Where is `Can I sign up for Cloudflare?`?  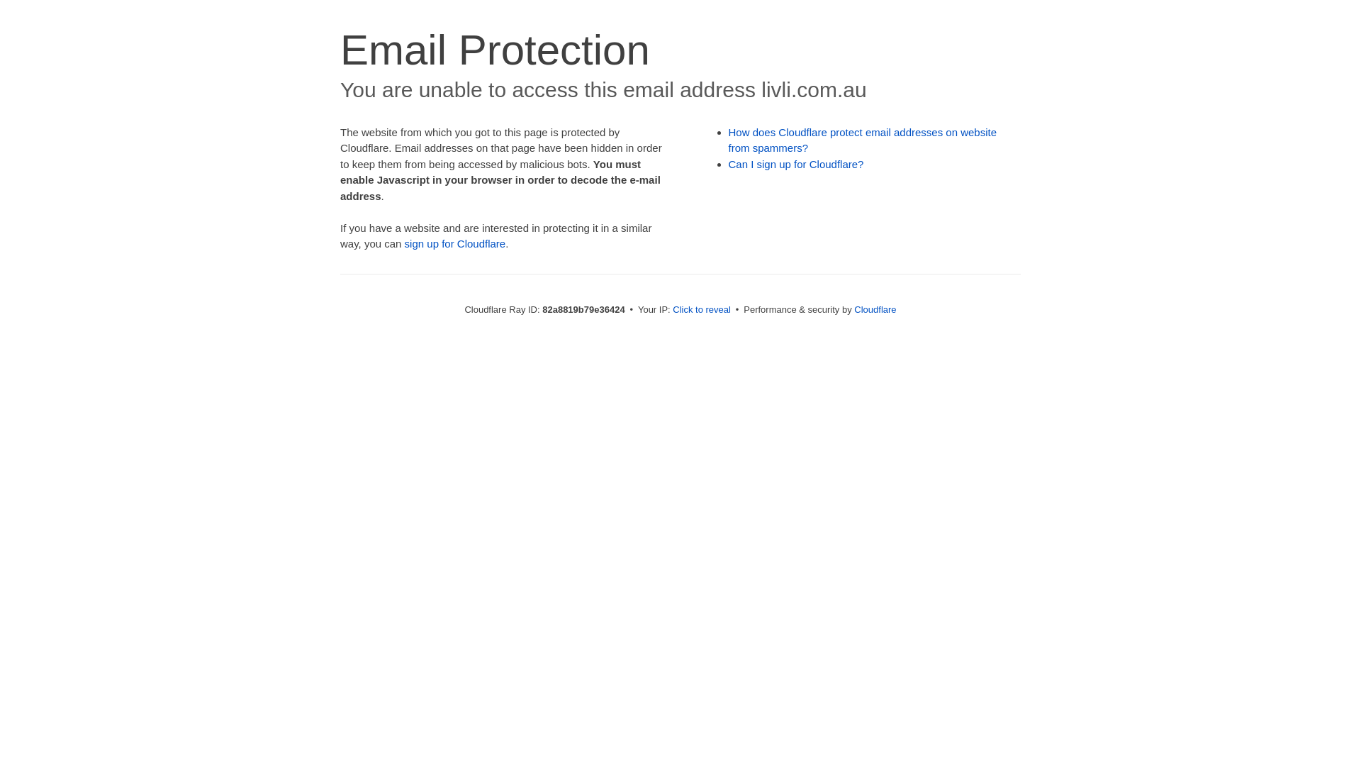
Can I sign up for Cloudflare? is located at coordinates (797, 165).